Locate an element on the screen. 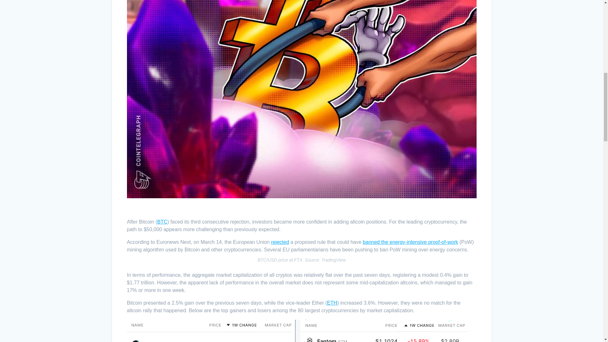  banned the energy-intensive proof-of-work is located at coordinates (410, 242).